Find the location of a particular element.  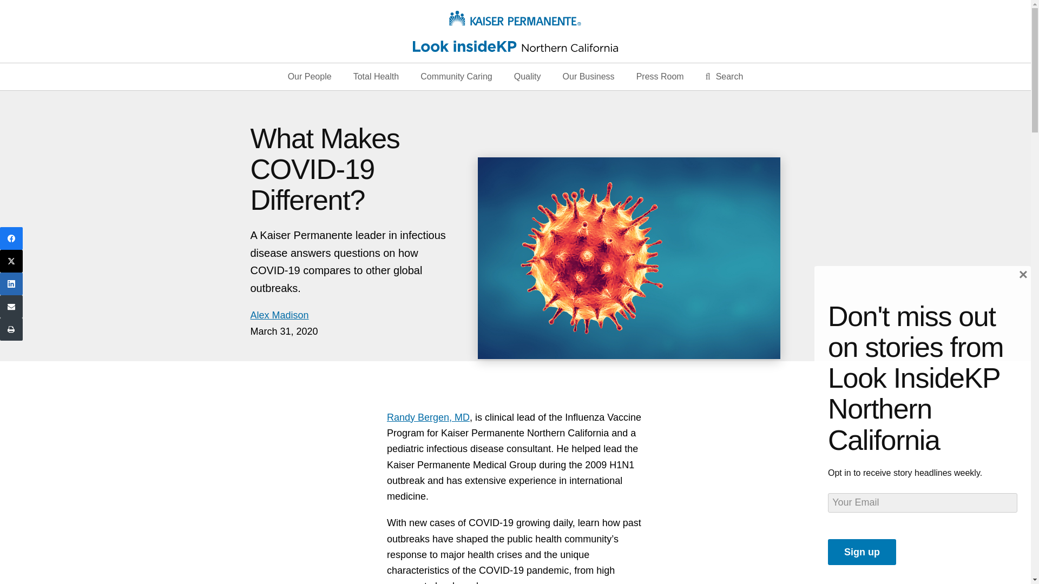

Press Room is located at coordinates (660, 77).